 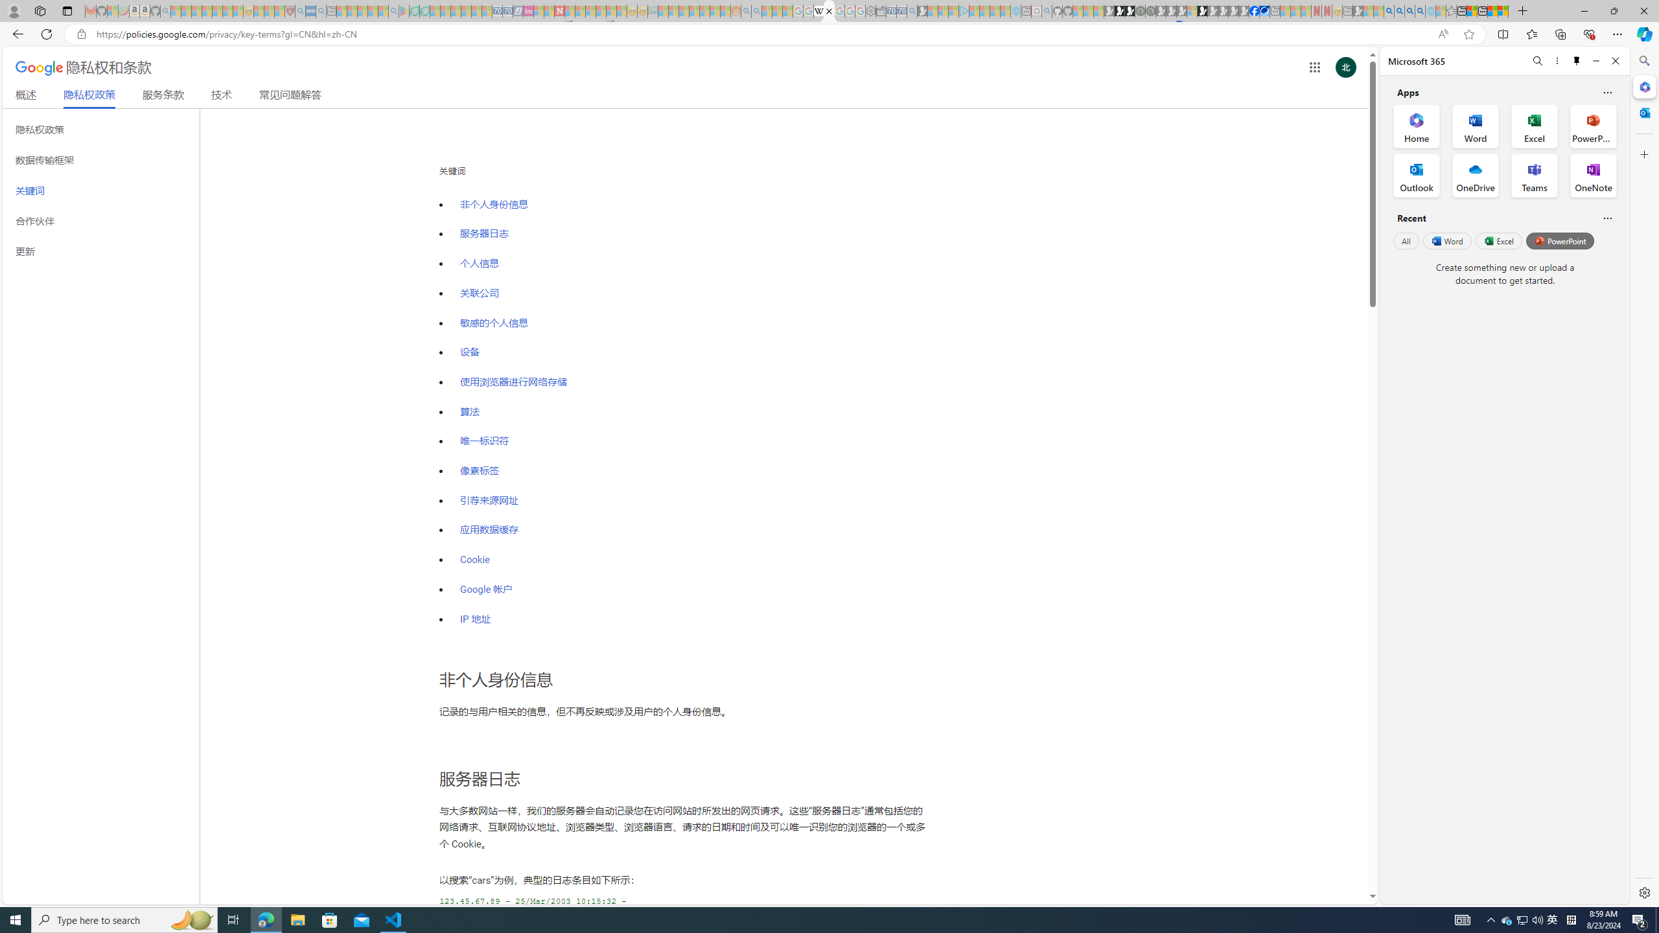 I want to click on Play Zoo Boom in your browser | Games from Microsoft Start, so click(x=1119, y=11).